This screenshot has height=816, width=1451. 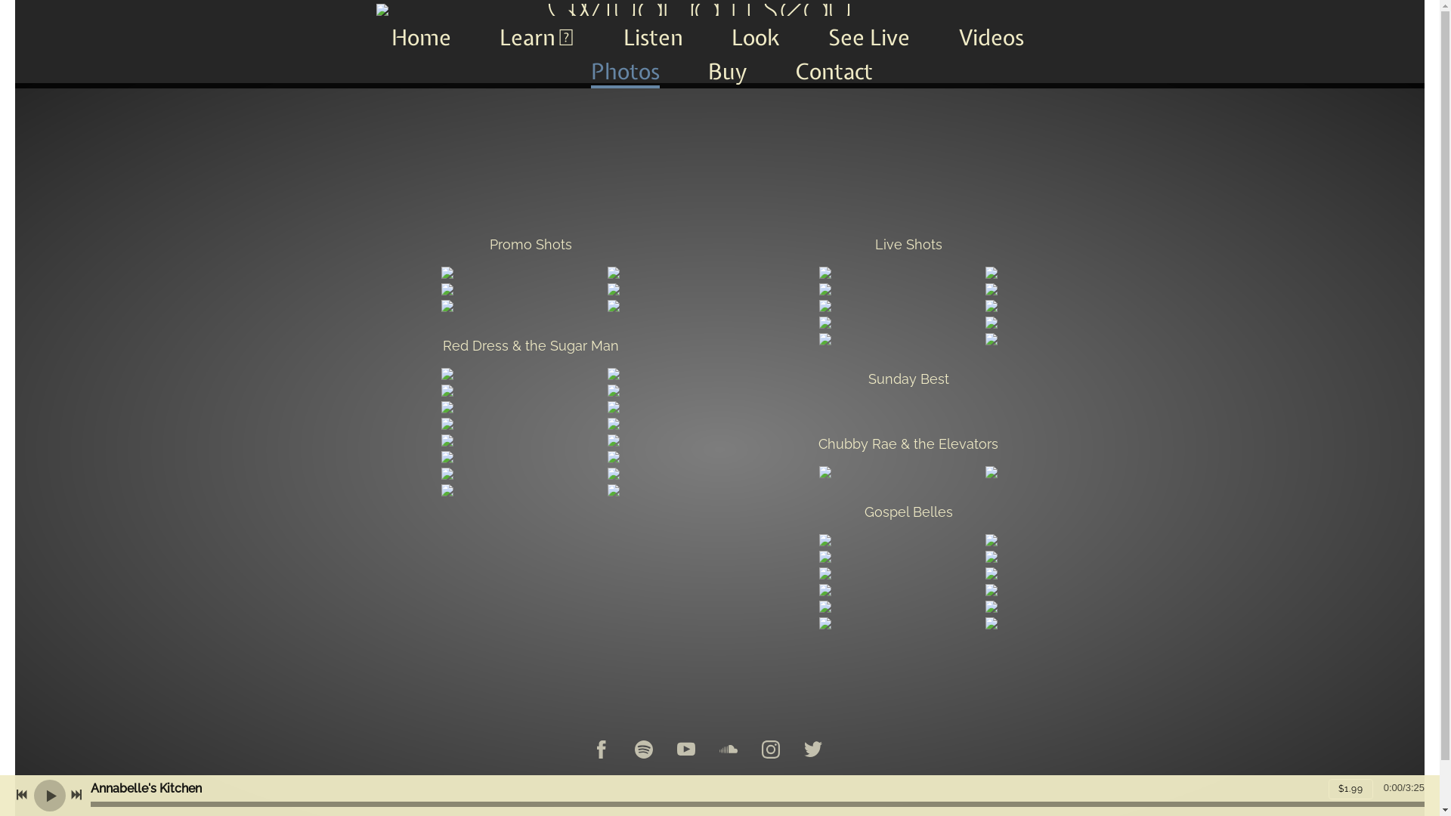 What do you see at coordinates (729, 751) in the screenshot?
I see `http://soundcloud.com/marisaquigley` at bounding box center [729, 751].